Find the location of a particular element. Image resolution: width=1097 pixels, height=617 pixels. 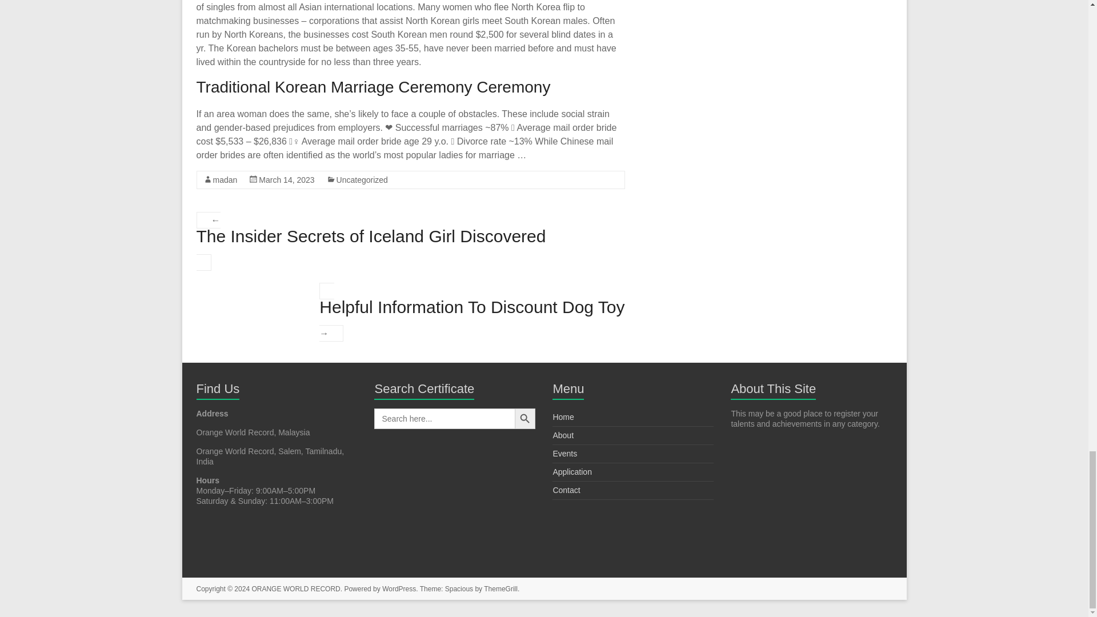

About is located at coordinates (563, 435).